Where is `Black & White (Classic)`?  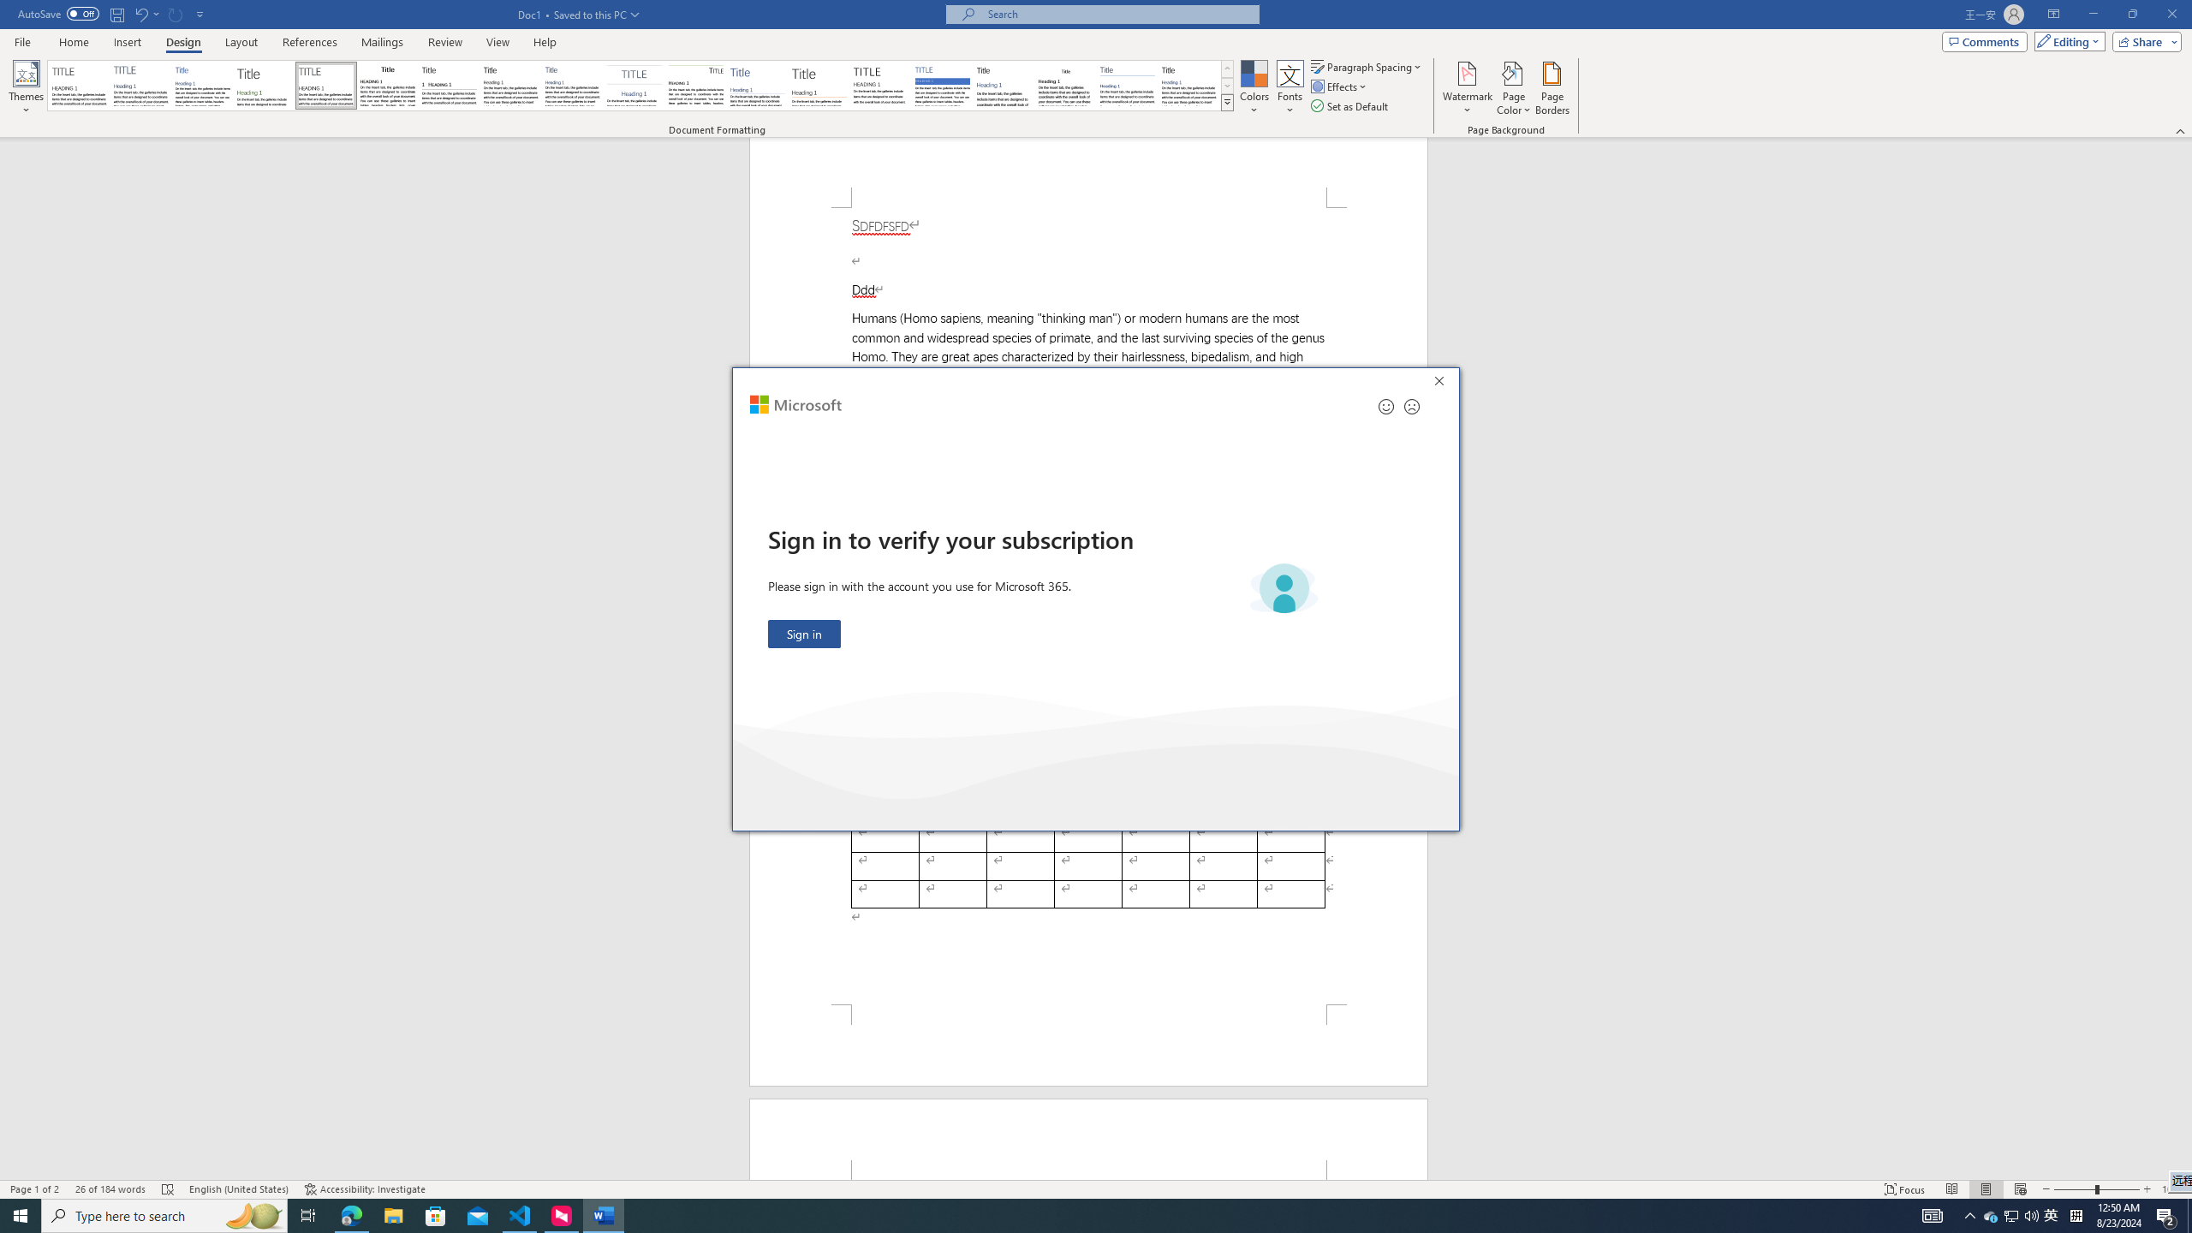 Black & White (Classic) is located at coordinates (387, 86).